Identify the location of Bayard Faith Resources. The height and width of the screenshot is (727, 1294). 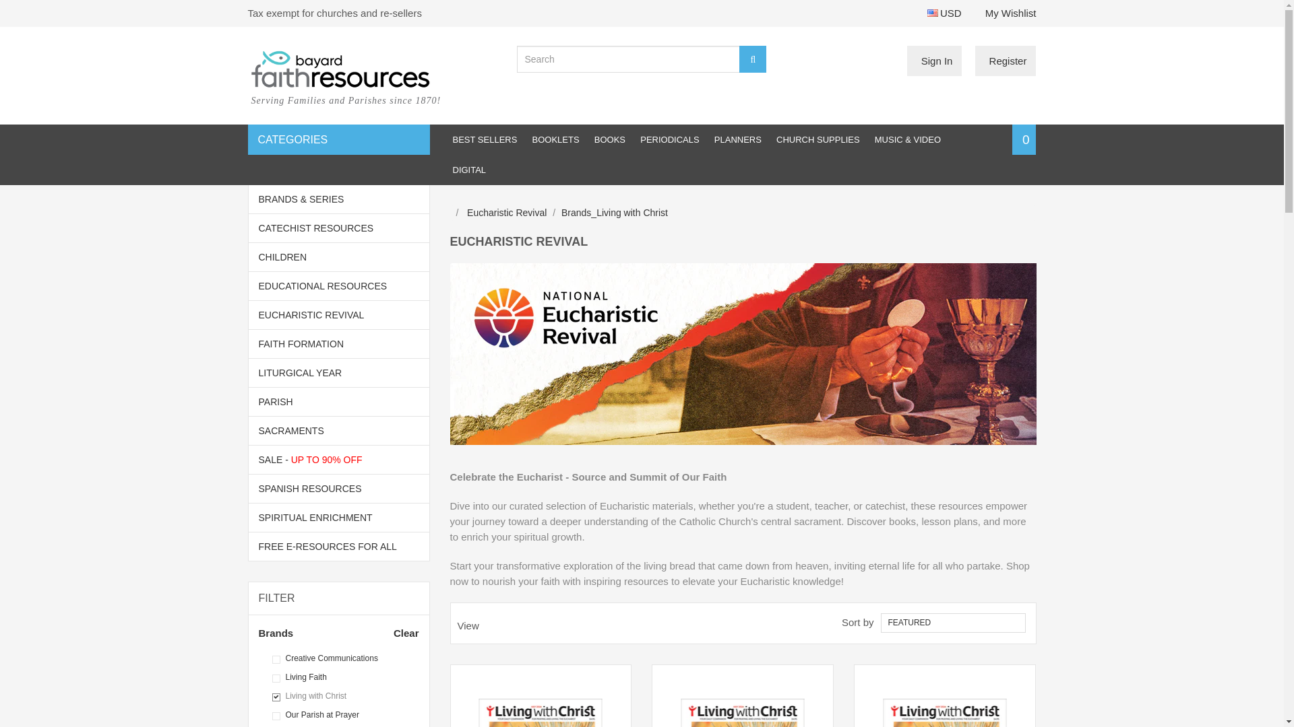
(372, 86).